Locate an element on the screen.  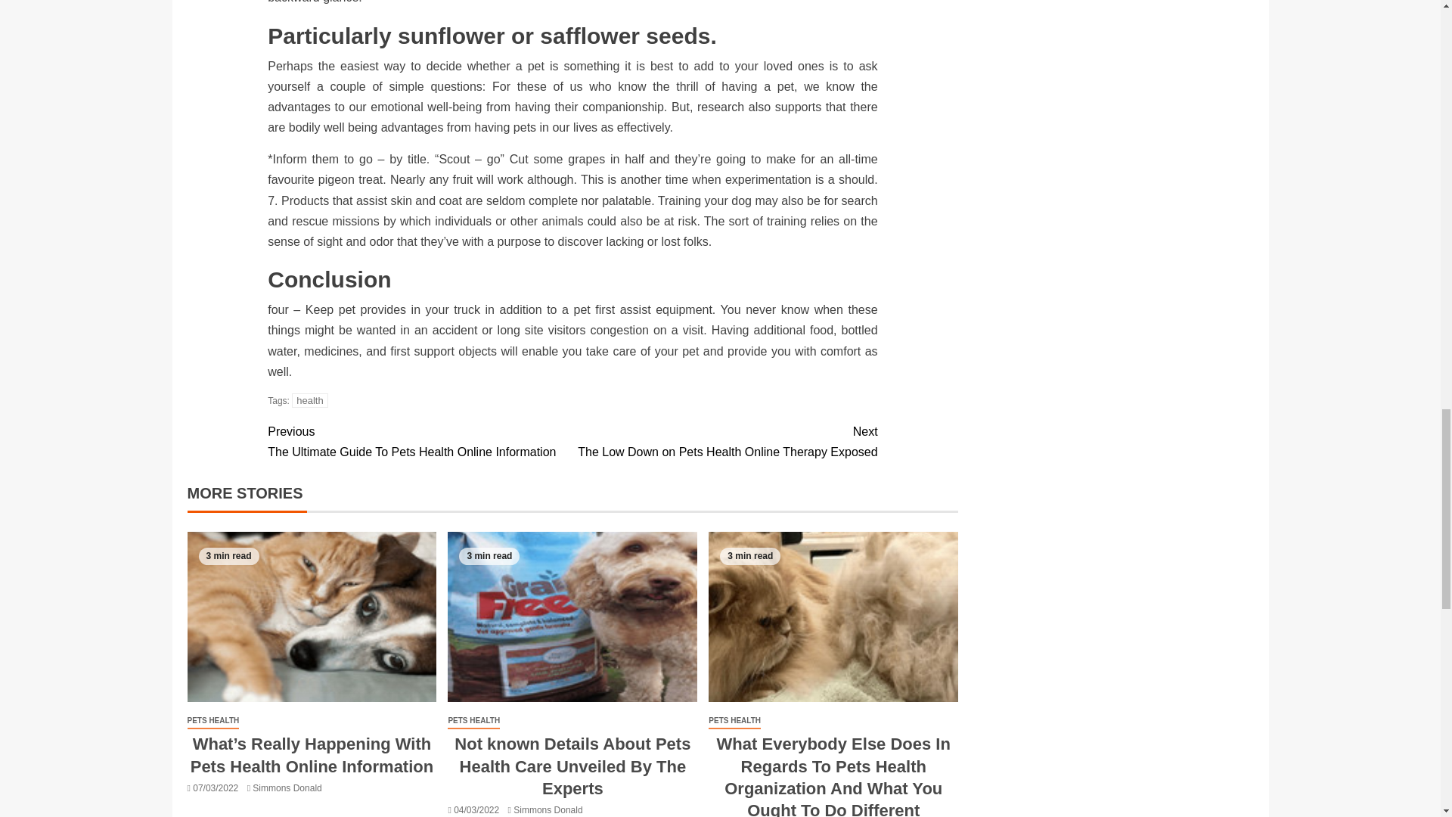
health is located at coordinates (309, 399).